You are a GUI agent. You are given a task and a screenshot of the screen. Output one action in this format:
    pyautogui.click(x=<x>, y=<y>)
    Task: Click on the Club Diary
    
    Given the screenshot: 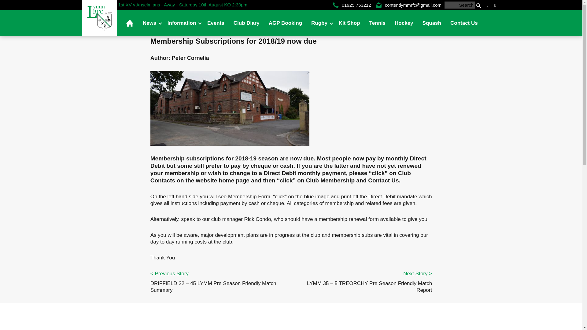 What is the action you would take?
    pyautogui.click(x=246, y=23)
    